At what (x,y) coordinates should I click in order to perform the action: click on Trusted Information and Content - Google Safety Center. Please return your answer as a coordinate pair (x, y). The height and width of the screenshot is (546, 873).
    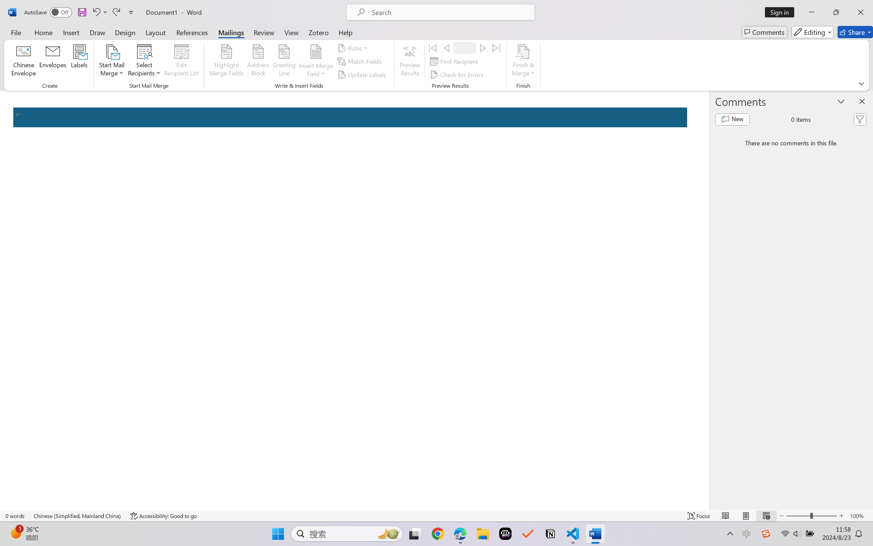
    Looking at the image, I should click on (622, 8).